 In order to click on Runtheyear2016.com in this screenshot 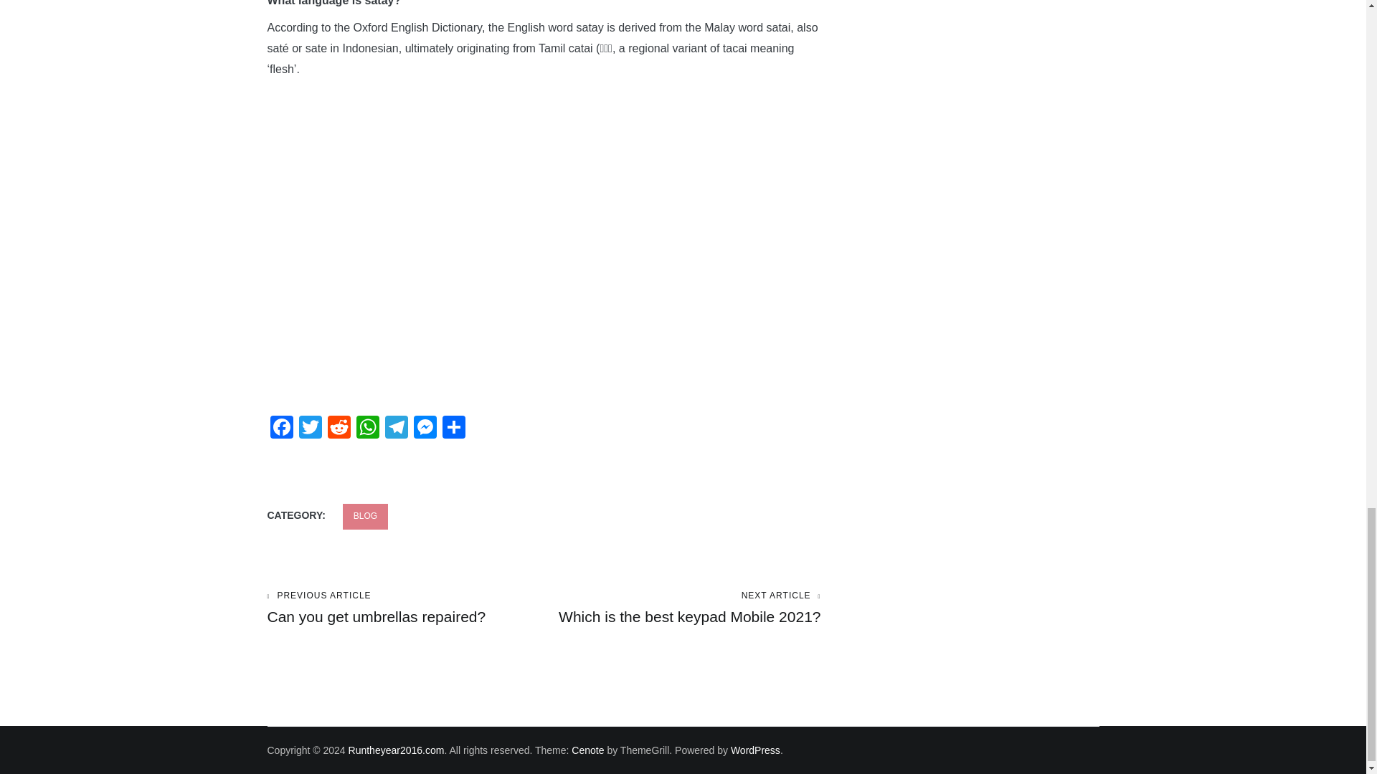, I will do `click(396, 750)`.